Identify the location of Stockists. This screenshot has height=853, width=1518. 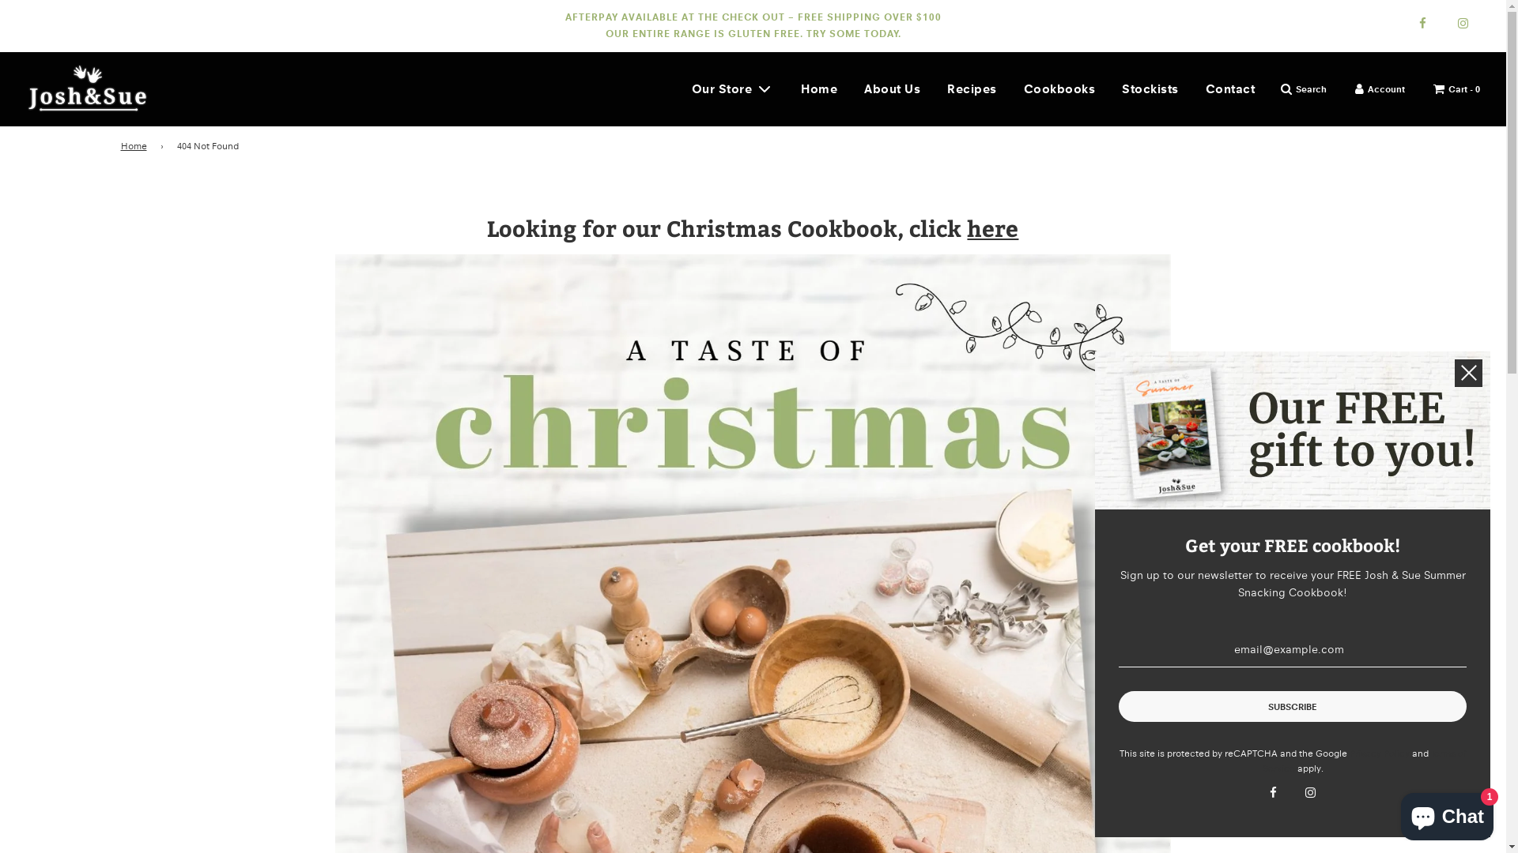
(1150, 89).